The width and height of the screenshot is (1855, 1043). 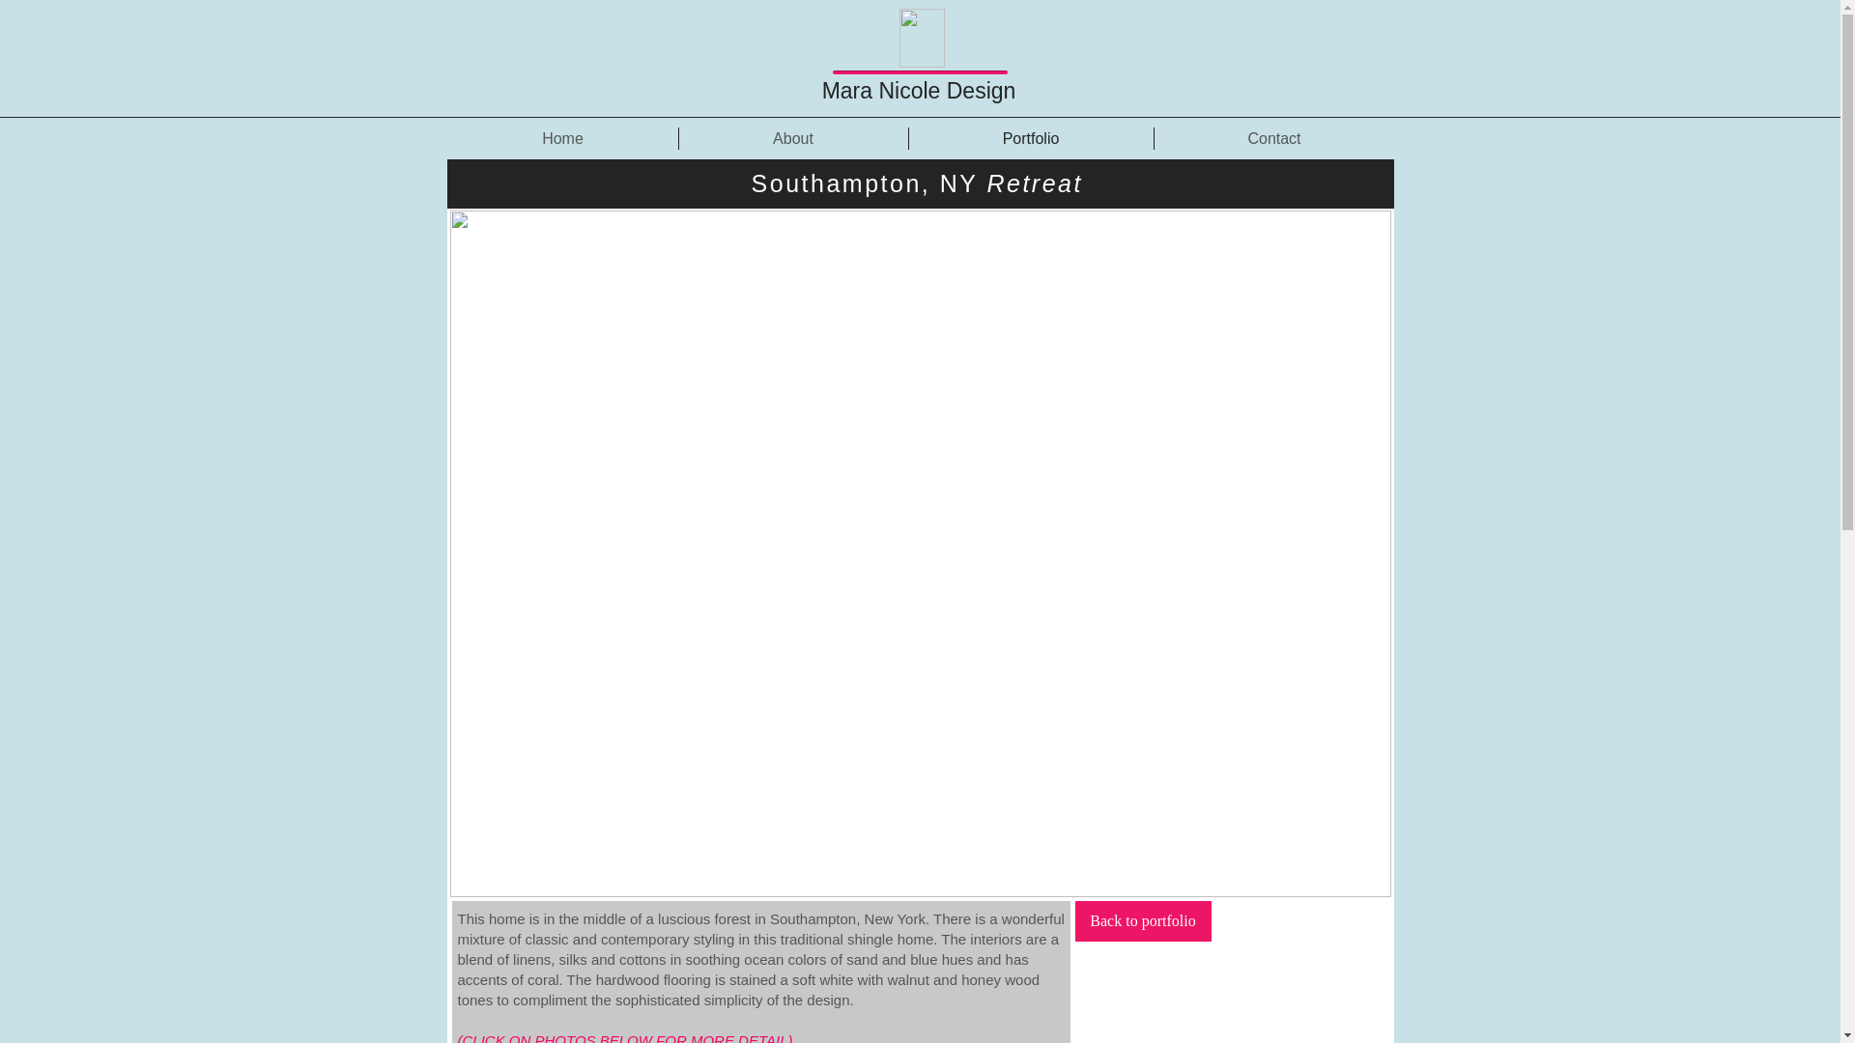 What do you see at coordinates (792, 138) in the screenshot?
I see `About` at bounding box center [792, 138].